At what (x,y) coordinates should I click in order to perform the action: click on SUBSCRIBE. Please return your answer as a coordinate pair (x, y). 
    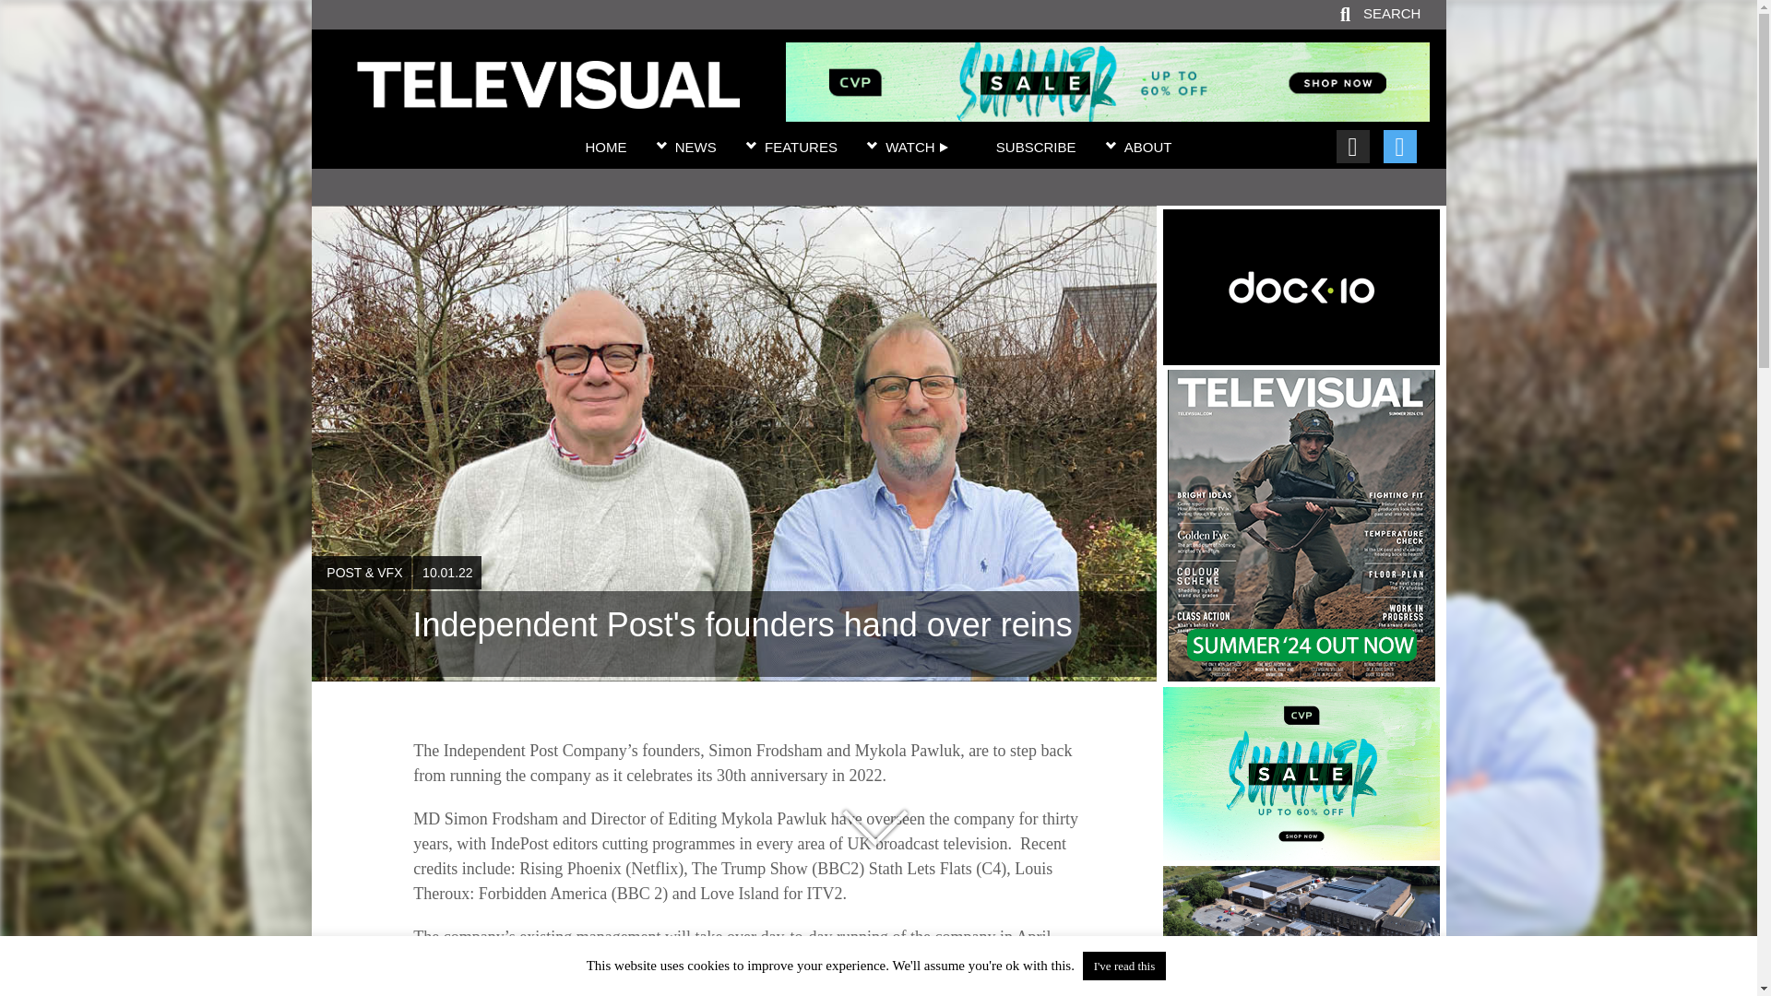
    Looking at the image, I should click on (1036, 148).